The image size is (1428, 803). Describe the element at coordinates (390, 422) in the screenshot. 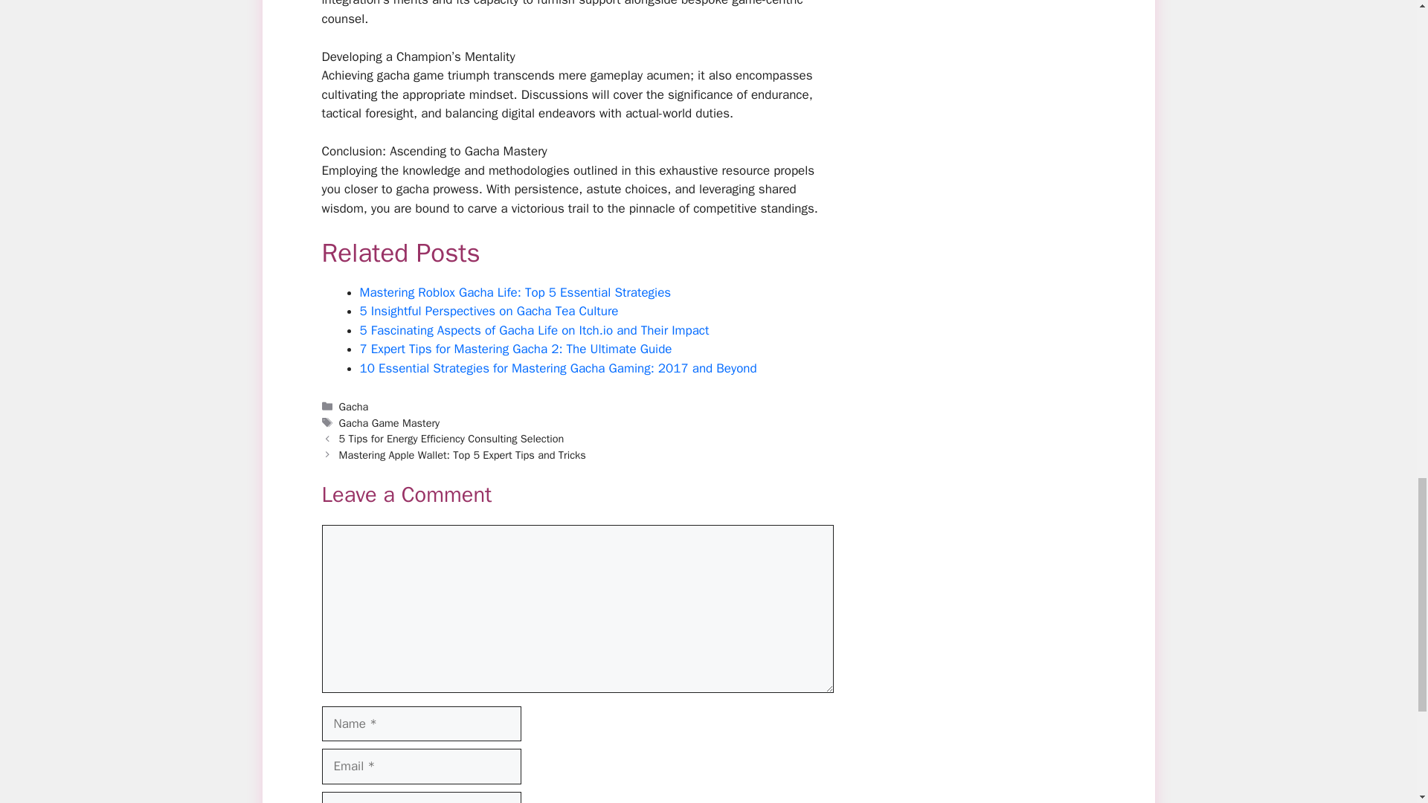

I see `Gacha Game Mastery` at that location.